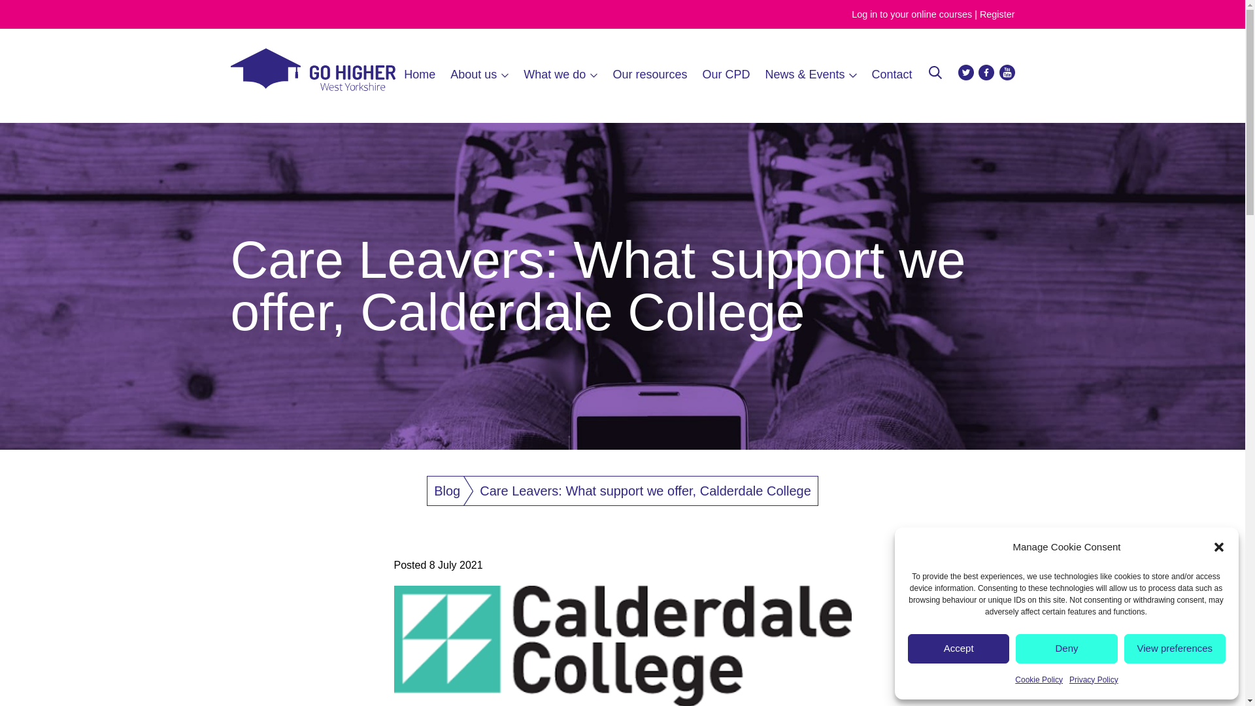 The width and height of the screenshot is (1255, 706). I want to click on Deny, so click(1065, 648).